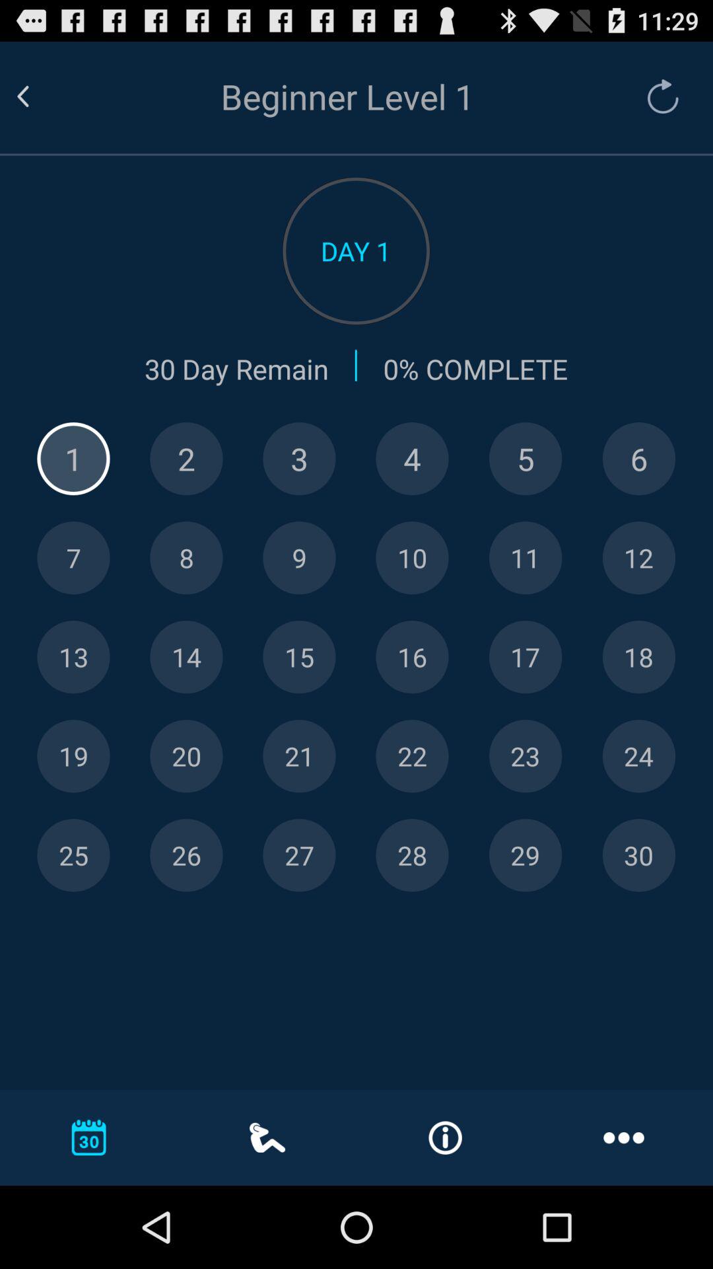  I want to click on toggle no six, so click(639, 459).